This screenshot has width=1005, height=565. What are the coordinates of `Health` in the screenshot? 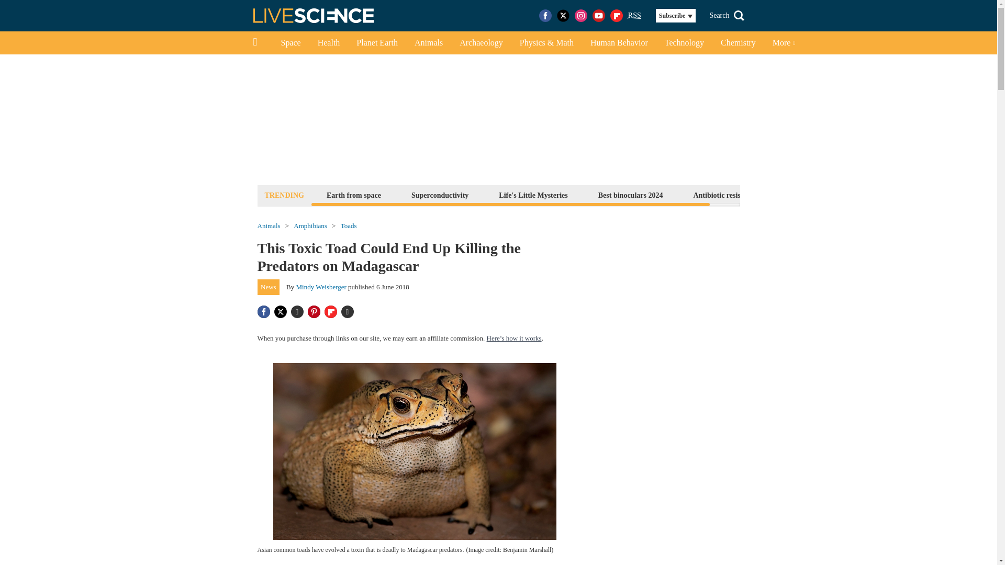 It's located at (329, 43).